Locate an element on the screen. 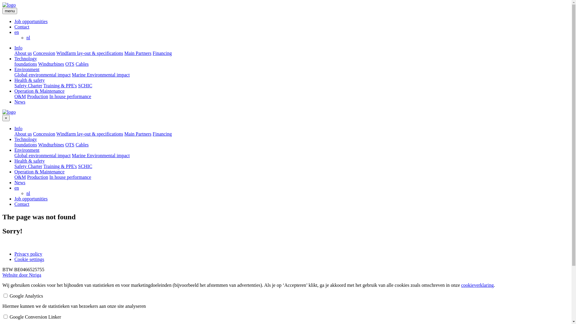 The width and height of the screenshot is (576, 324). Training & PPE's is located at coordinates (60, 166).